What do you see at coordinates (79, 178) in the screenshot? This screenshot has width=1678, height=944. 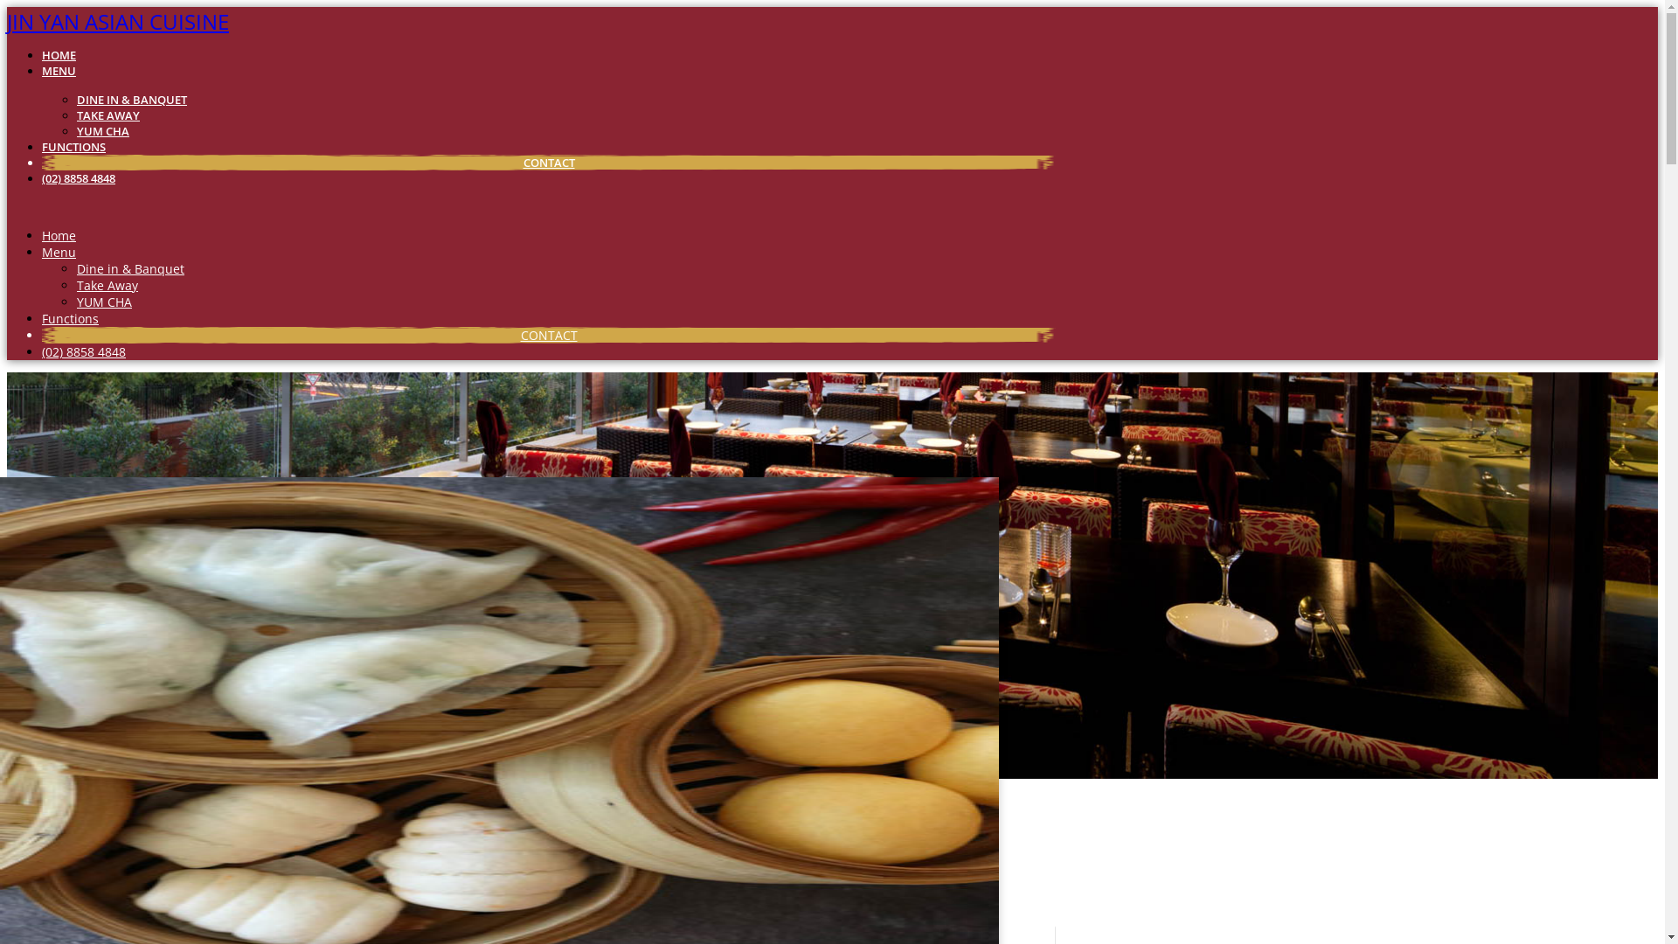 I see `(02) 8858 4848` at bounding box center [79, 178].